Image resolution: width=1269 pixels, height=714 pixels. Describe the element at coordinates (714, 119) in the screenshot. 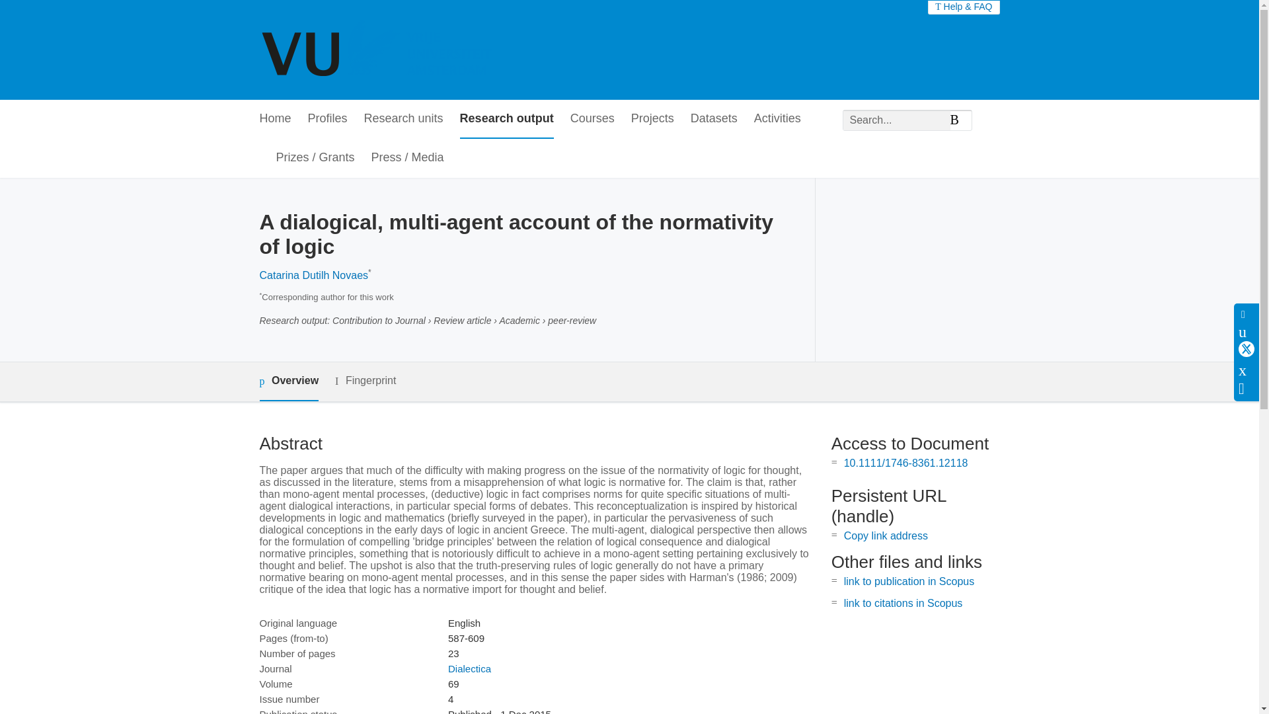

I see `Datasets` at that location.